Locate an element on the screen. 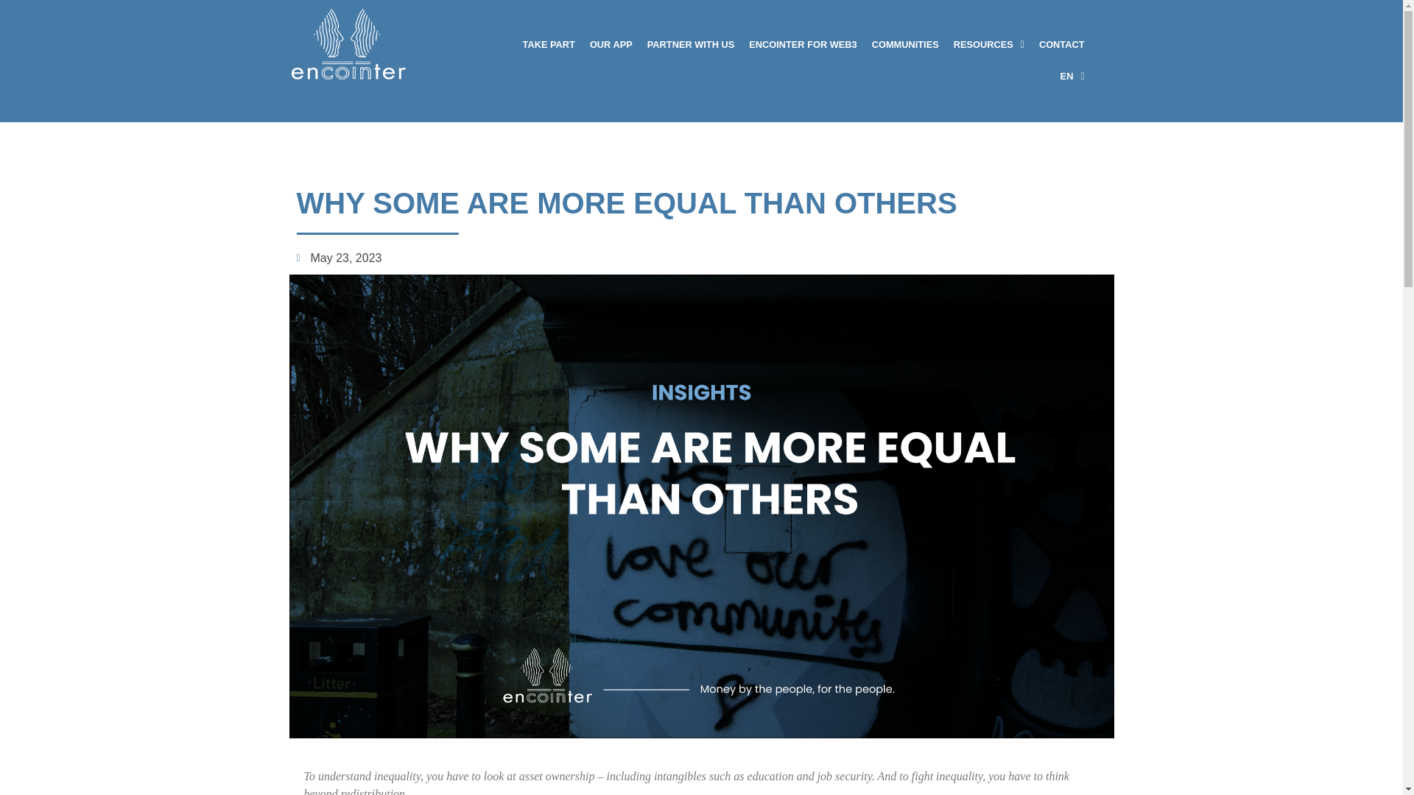 The height and width of the screenshot is (795, 1414). Encointer-Logo-160X100px is located at coordinates (348, 44).